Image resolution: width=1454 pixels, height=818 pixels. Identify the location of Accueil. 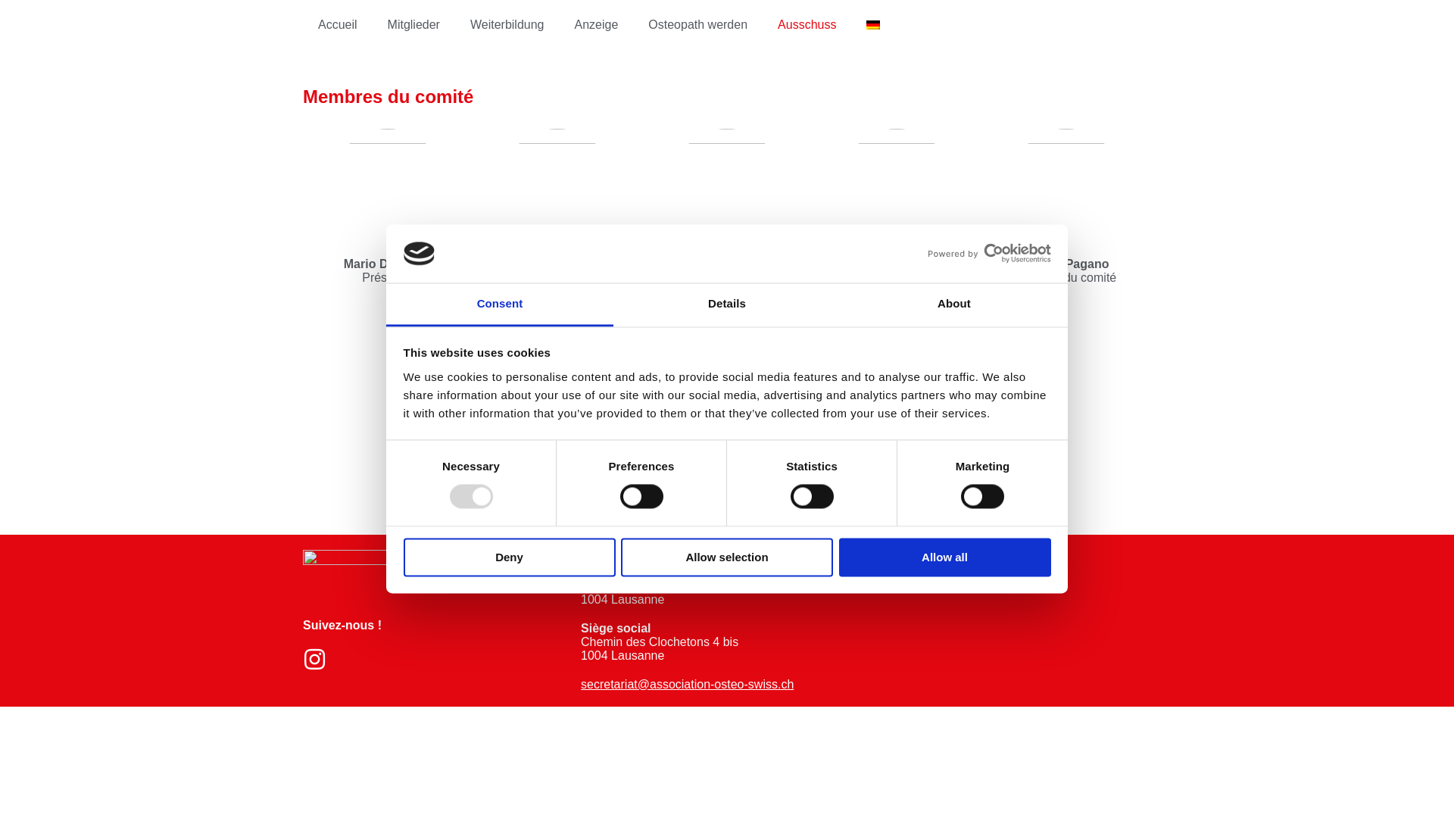
(338, 25).